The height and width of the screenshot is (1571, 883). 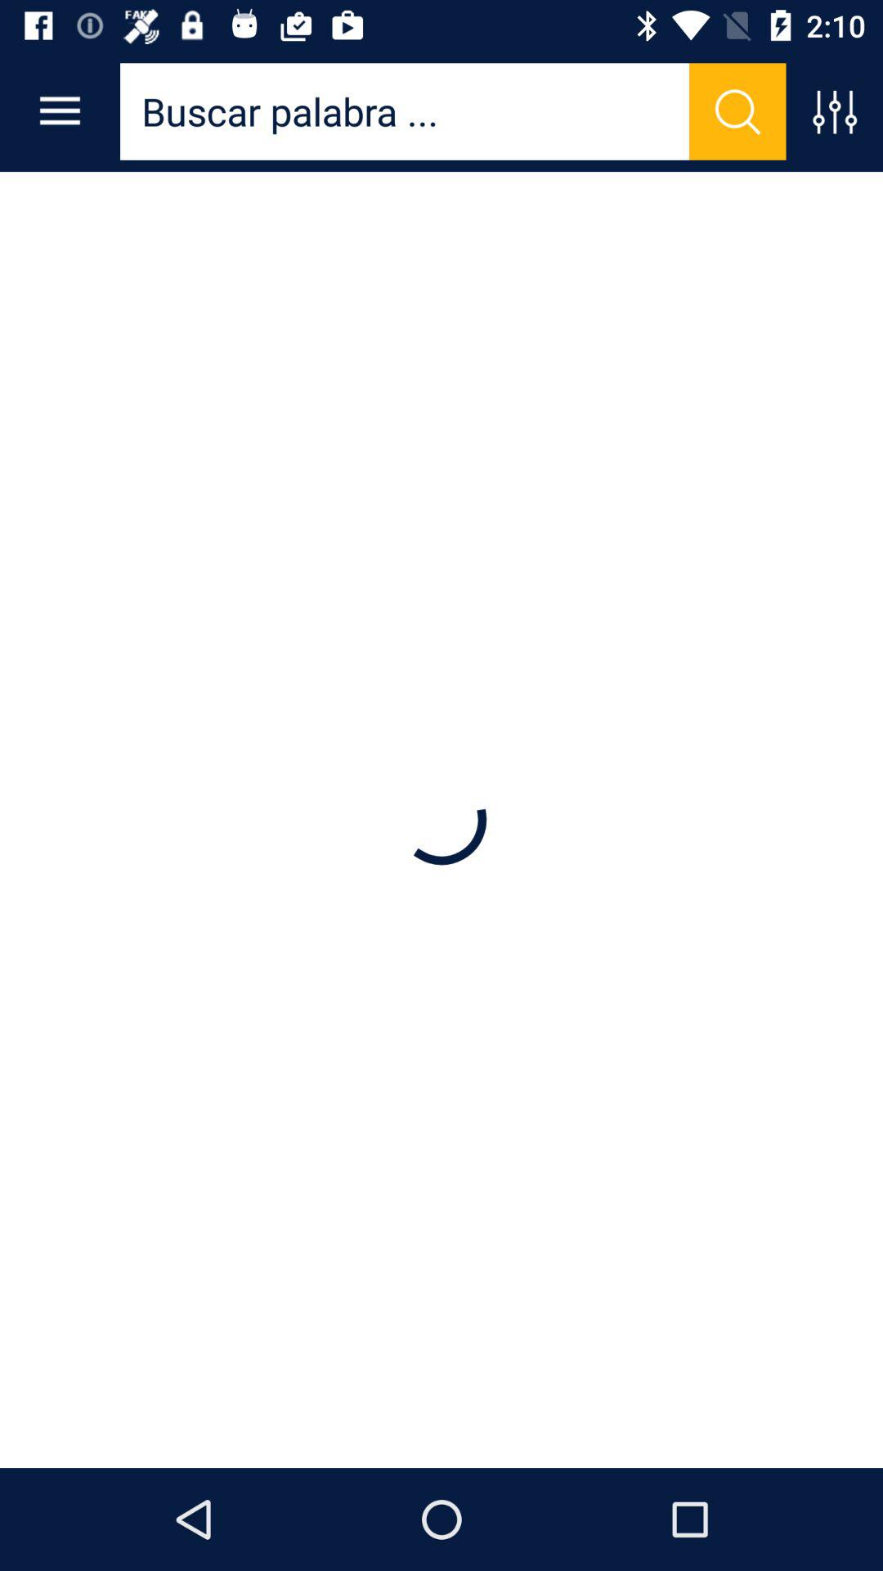 I want to click on turn off the icon at the top left corner, so click(x=60, y=111).